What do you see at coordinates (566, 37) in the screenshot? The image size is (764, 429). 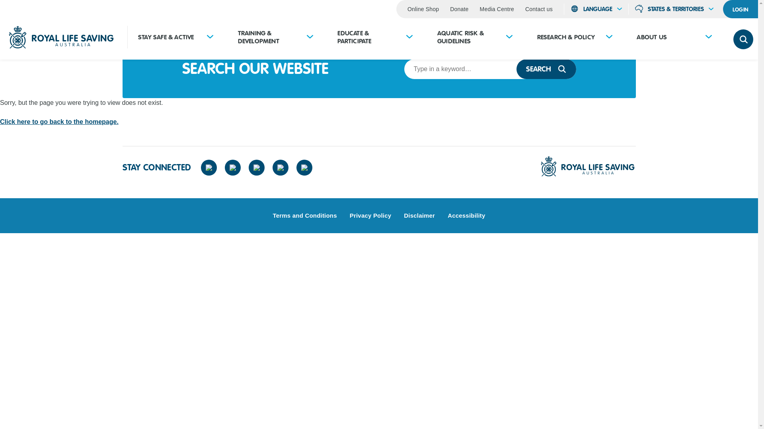 I see `RESEARCH & POLICY` at bounding box center [566, 37].